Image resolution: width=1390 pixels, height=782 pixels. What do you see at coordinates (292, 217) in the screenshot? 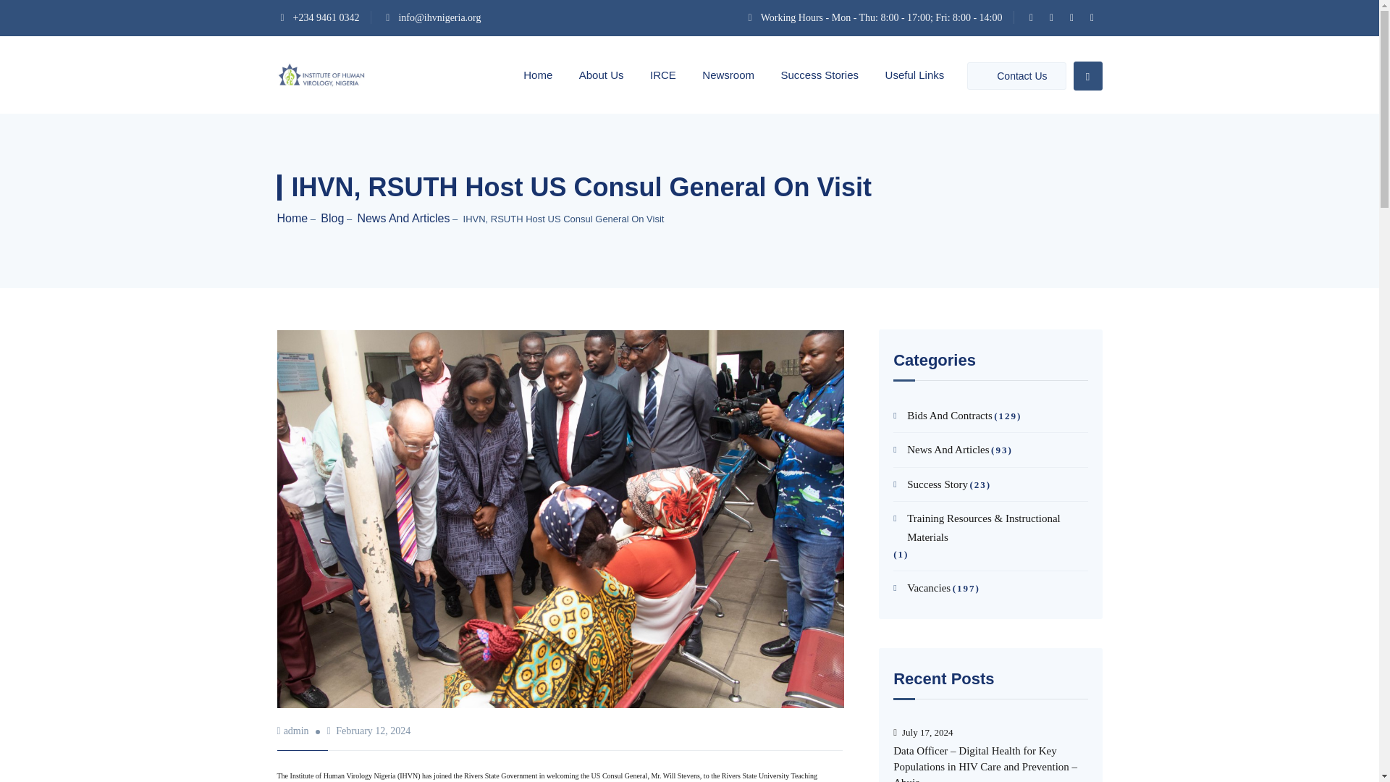
I see `Go to IHV NIGERIA.org.` at bounding box center [292, 217].